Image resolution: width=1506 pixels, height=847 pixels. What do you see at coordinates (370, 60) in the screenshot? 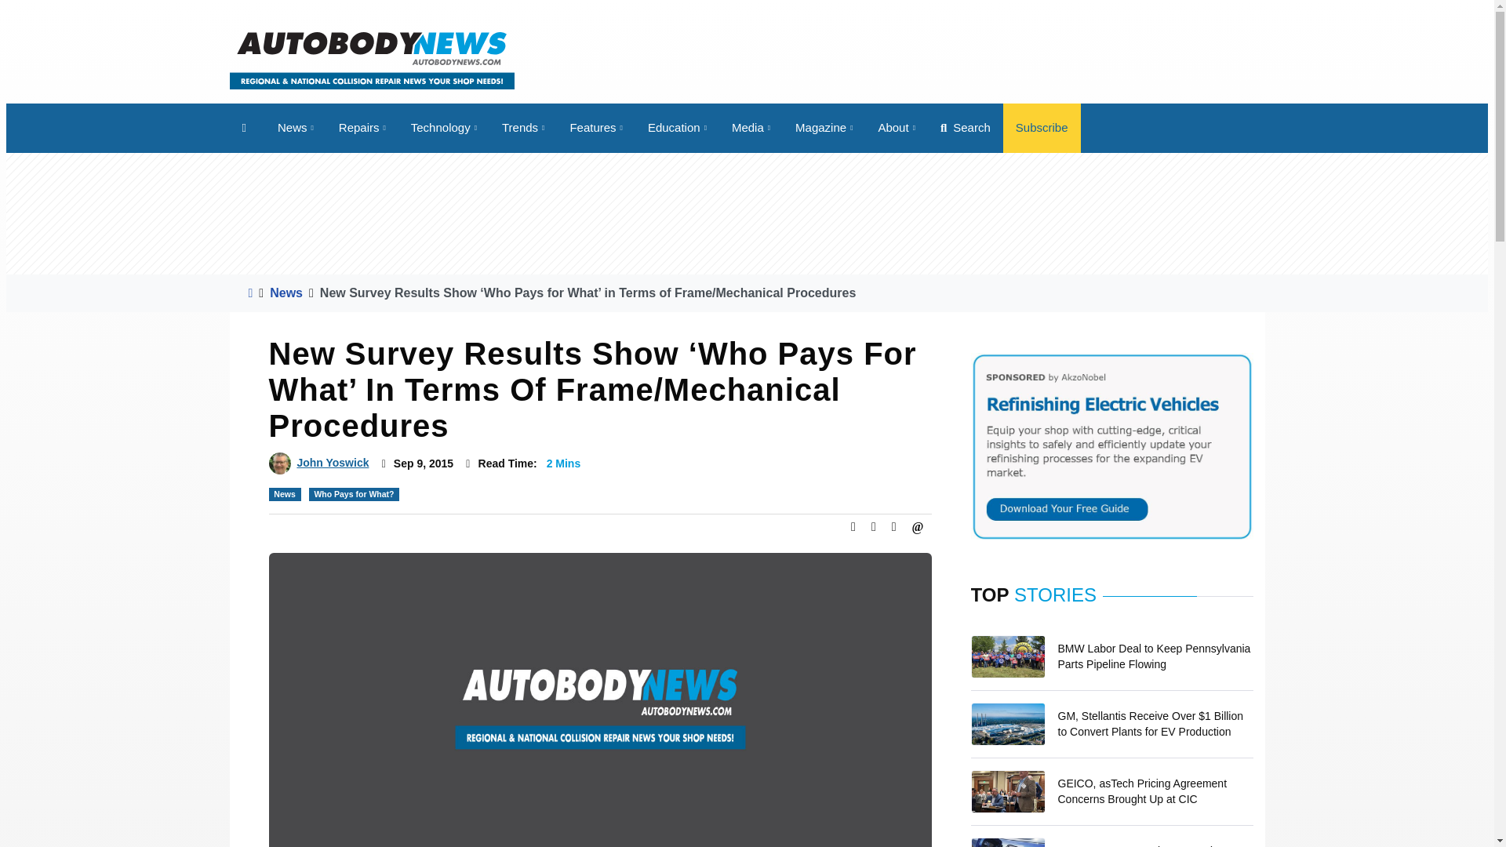
I see `Autobody News` at bounding box center [370, 60].